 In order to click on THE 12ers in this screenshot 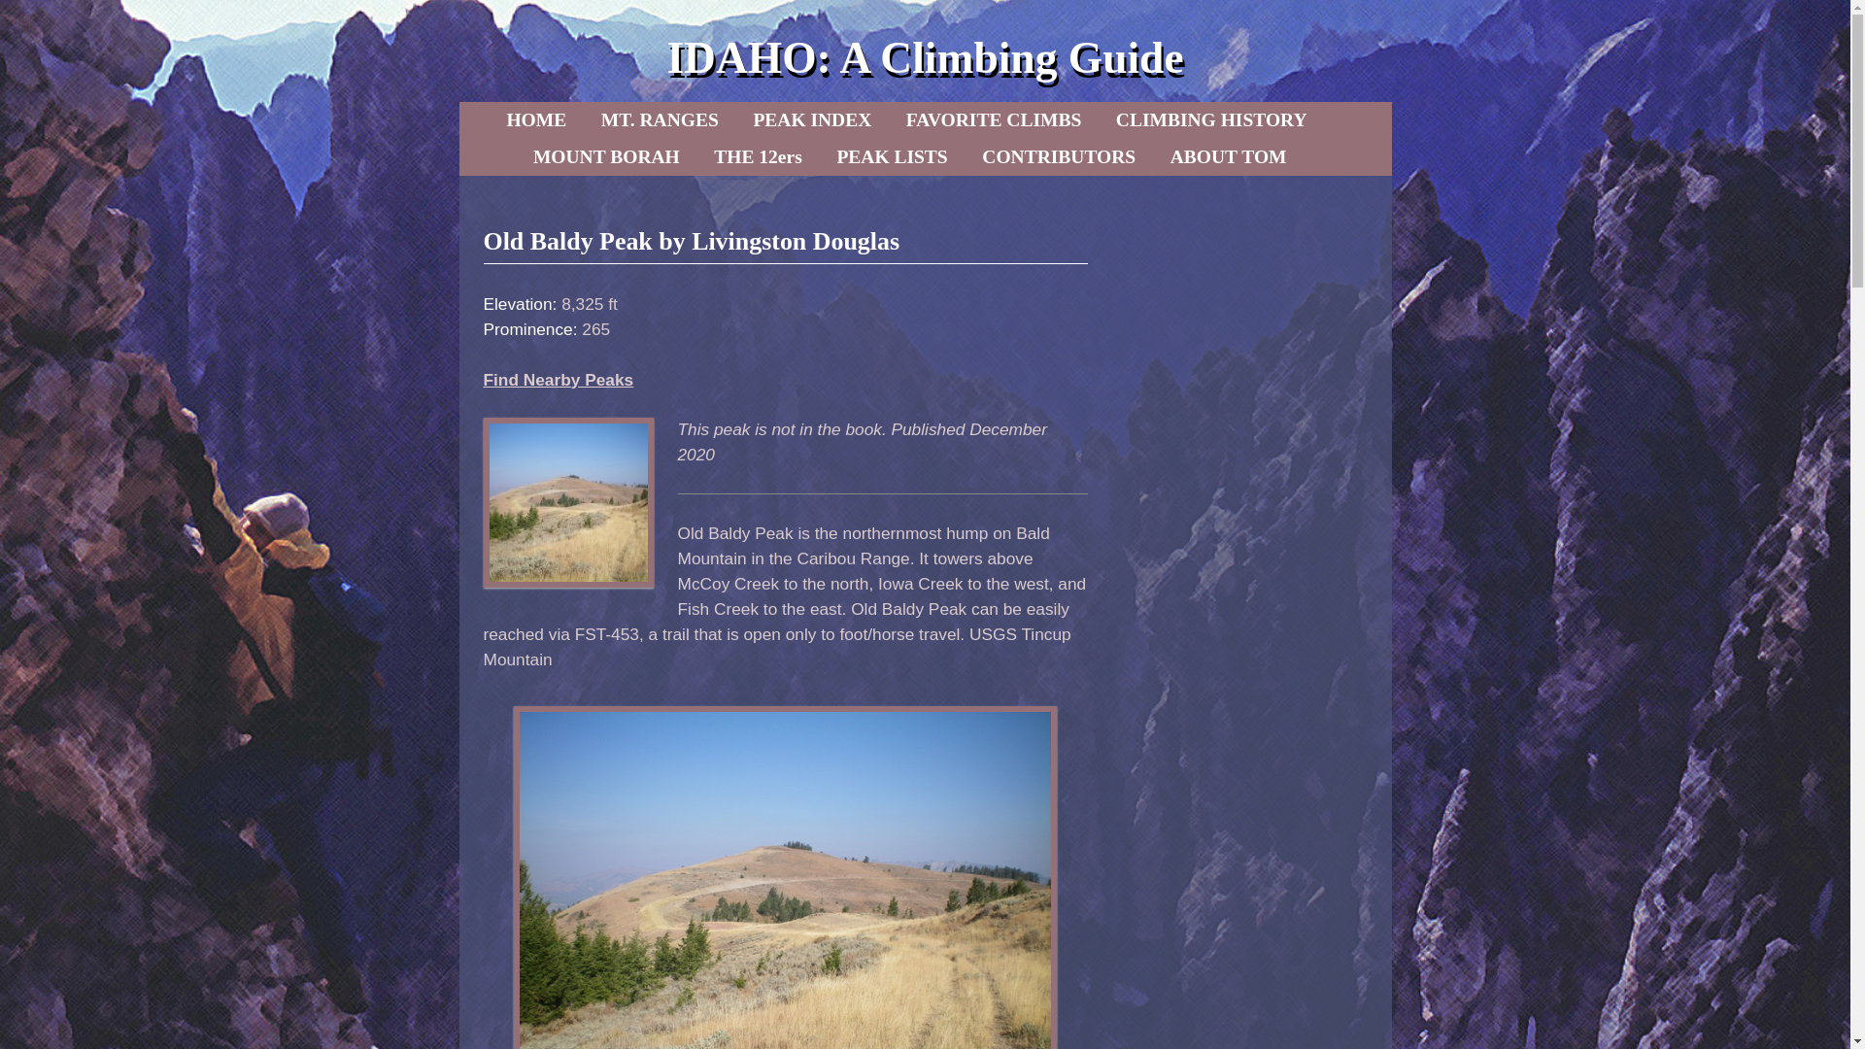, I will do `click(758, 157)`.